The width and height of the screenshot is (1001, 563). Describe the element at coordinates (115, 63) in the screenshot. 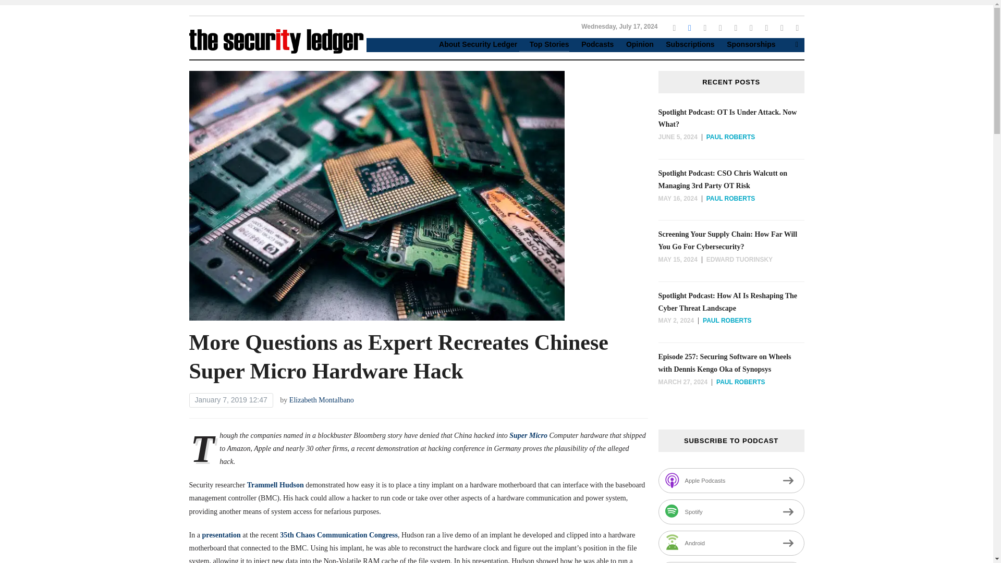

I see `PODCASTS` at that location.